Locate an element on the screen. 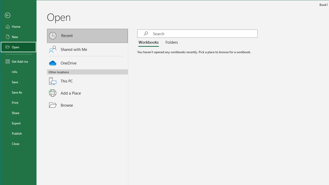 The image size is (329, 185). Info is located at coordinates (19, 71).